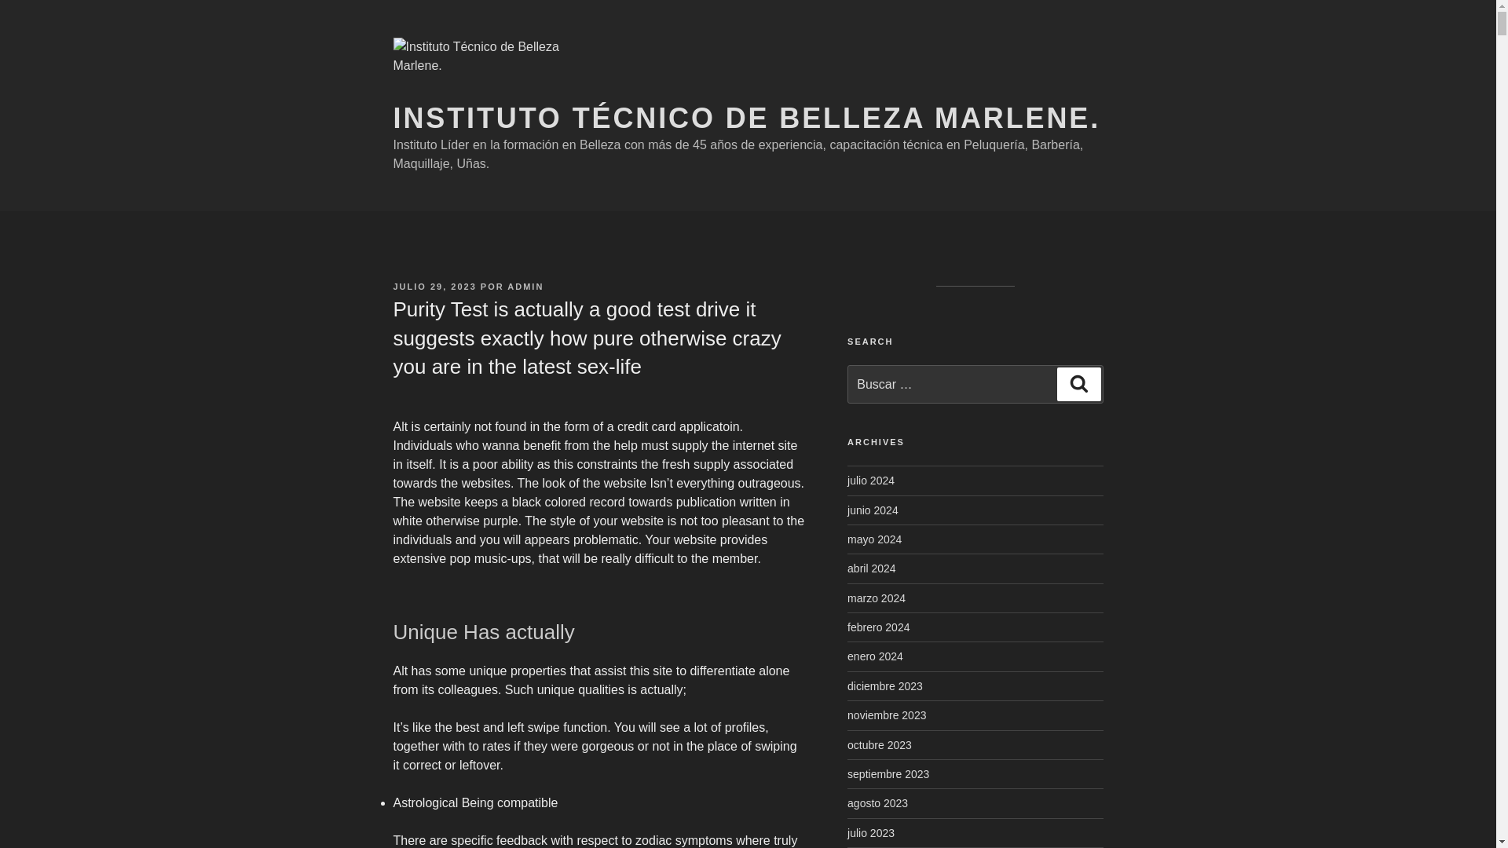 Image resolution: width=1508 pixels, height=848 pixels. I want to click on Buscar, so click(1078, 383).